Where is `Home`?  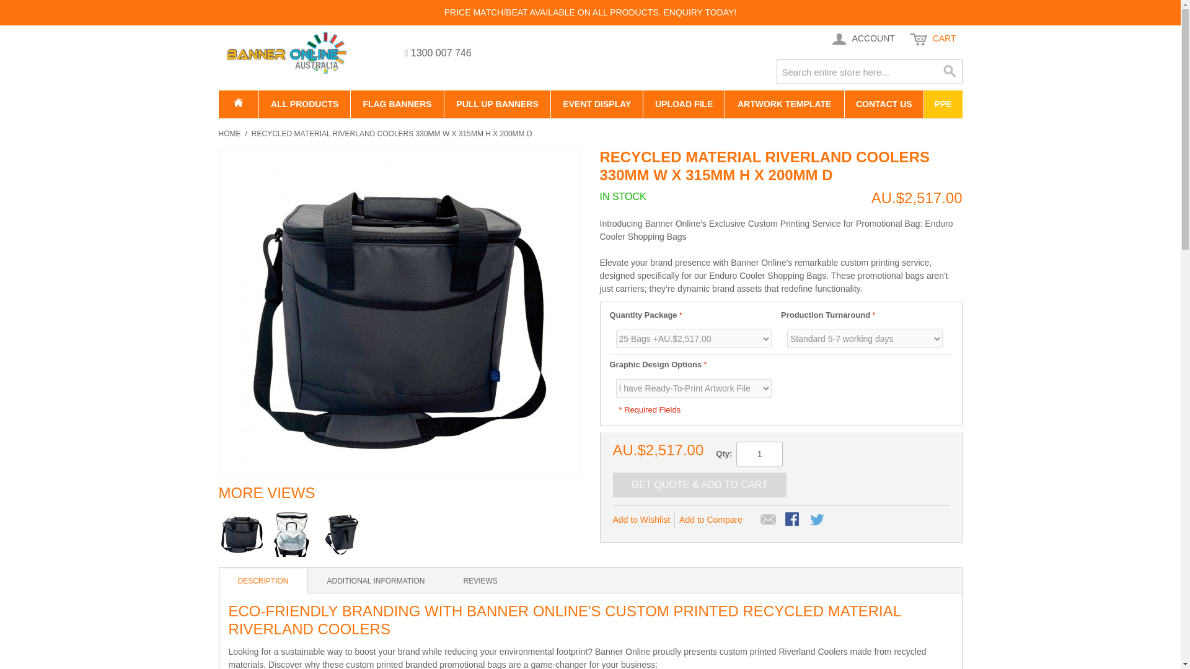 Home is located at coordinates (238, 104).